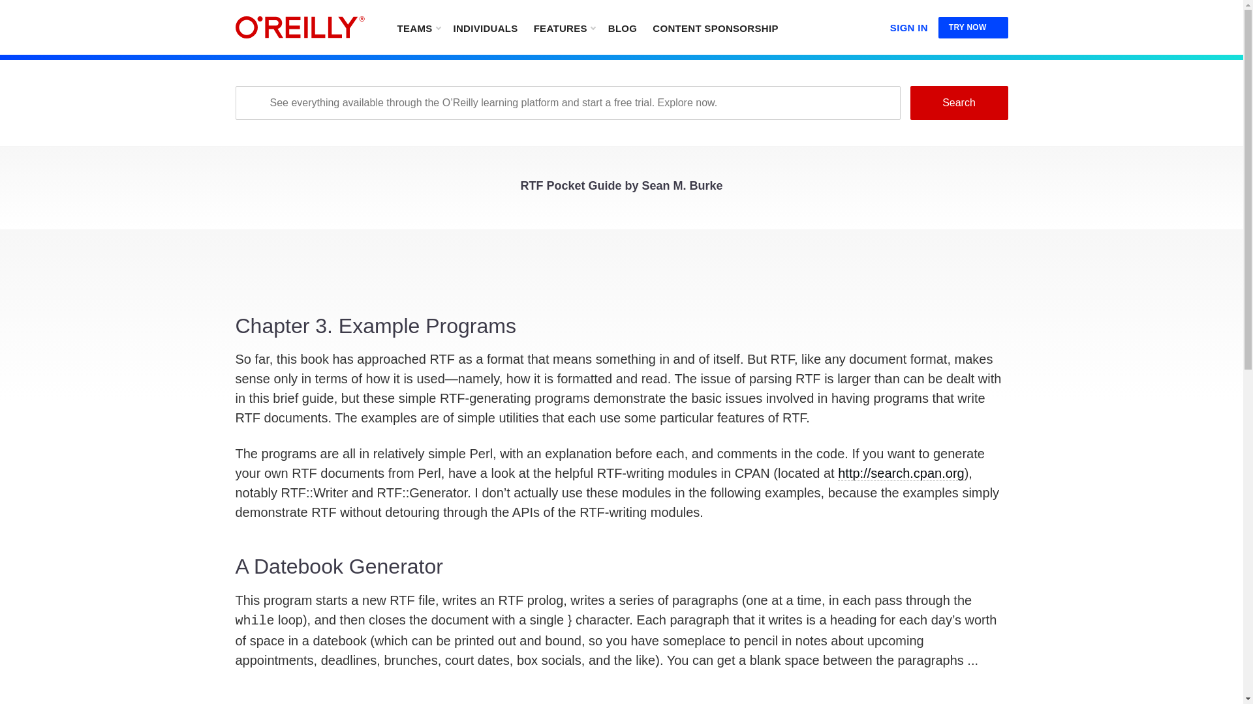  What do you see at coordinates (564, 27) in the screenshot?
I see `FEATURES` at bounding box center [564, 27].